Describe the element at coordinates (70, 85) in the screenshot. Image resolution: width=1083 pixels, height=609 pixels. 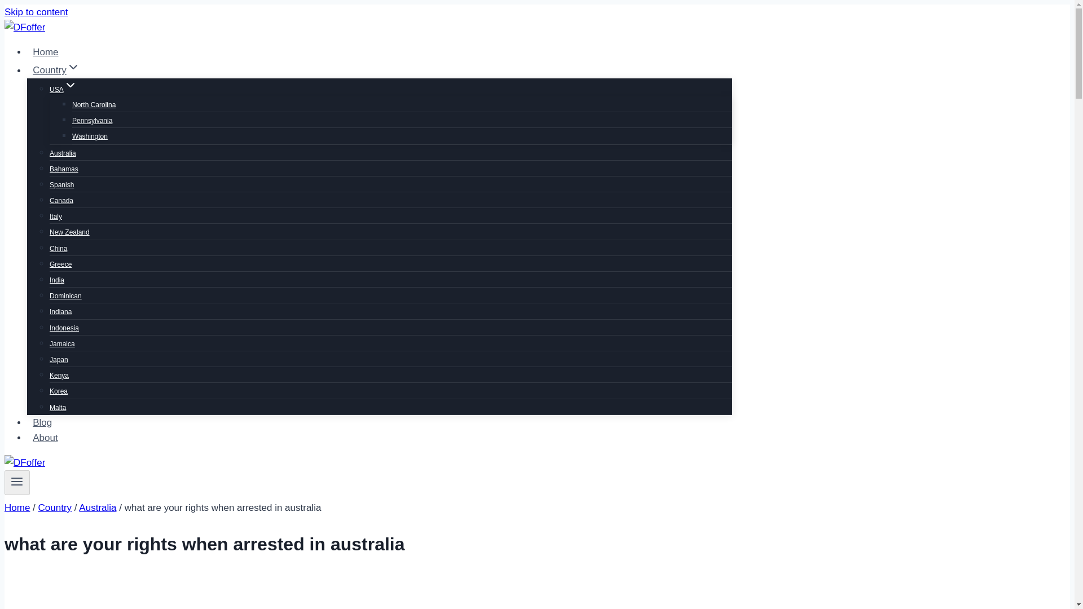
I see `Expand` at that location.